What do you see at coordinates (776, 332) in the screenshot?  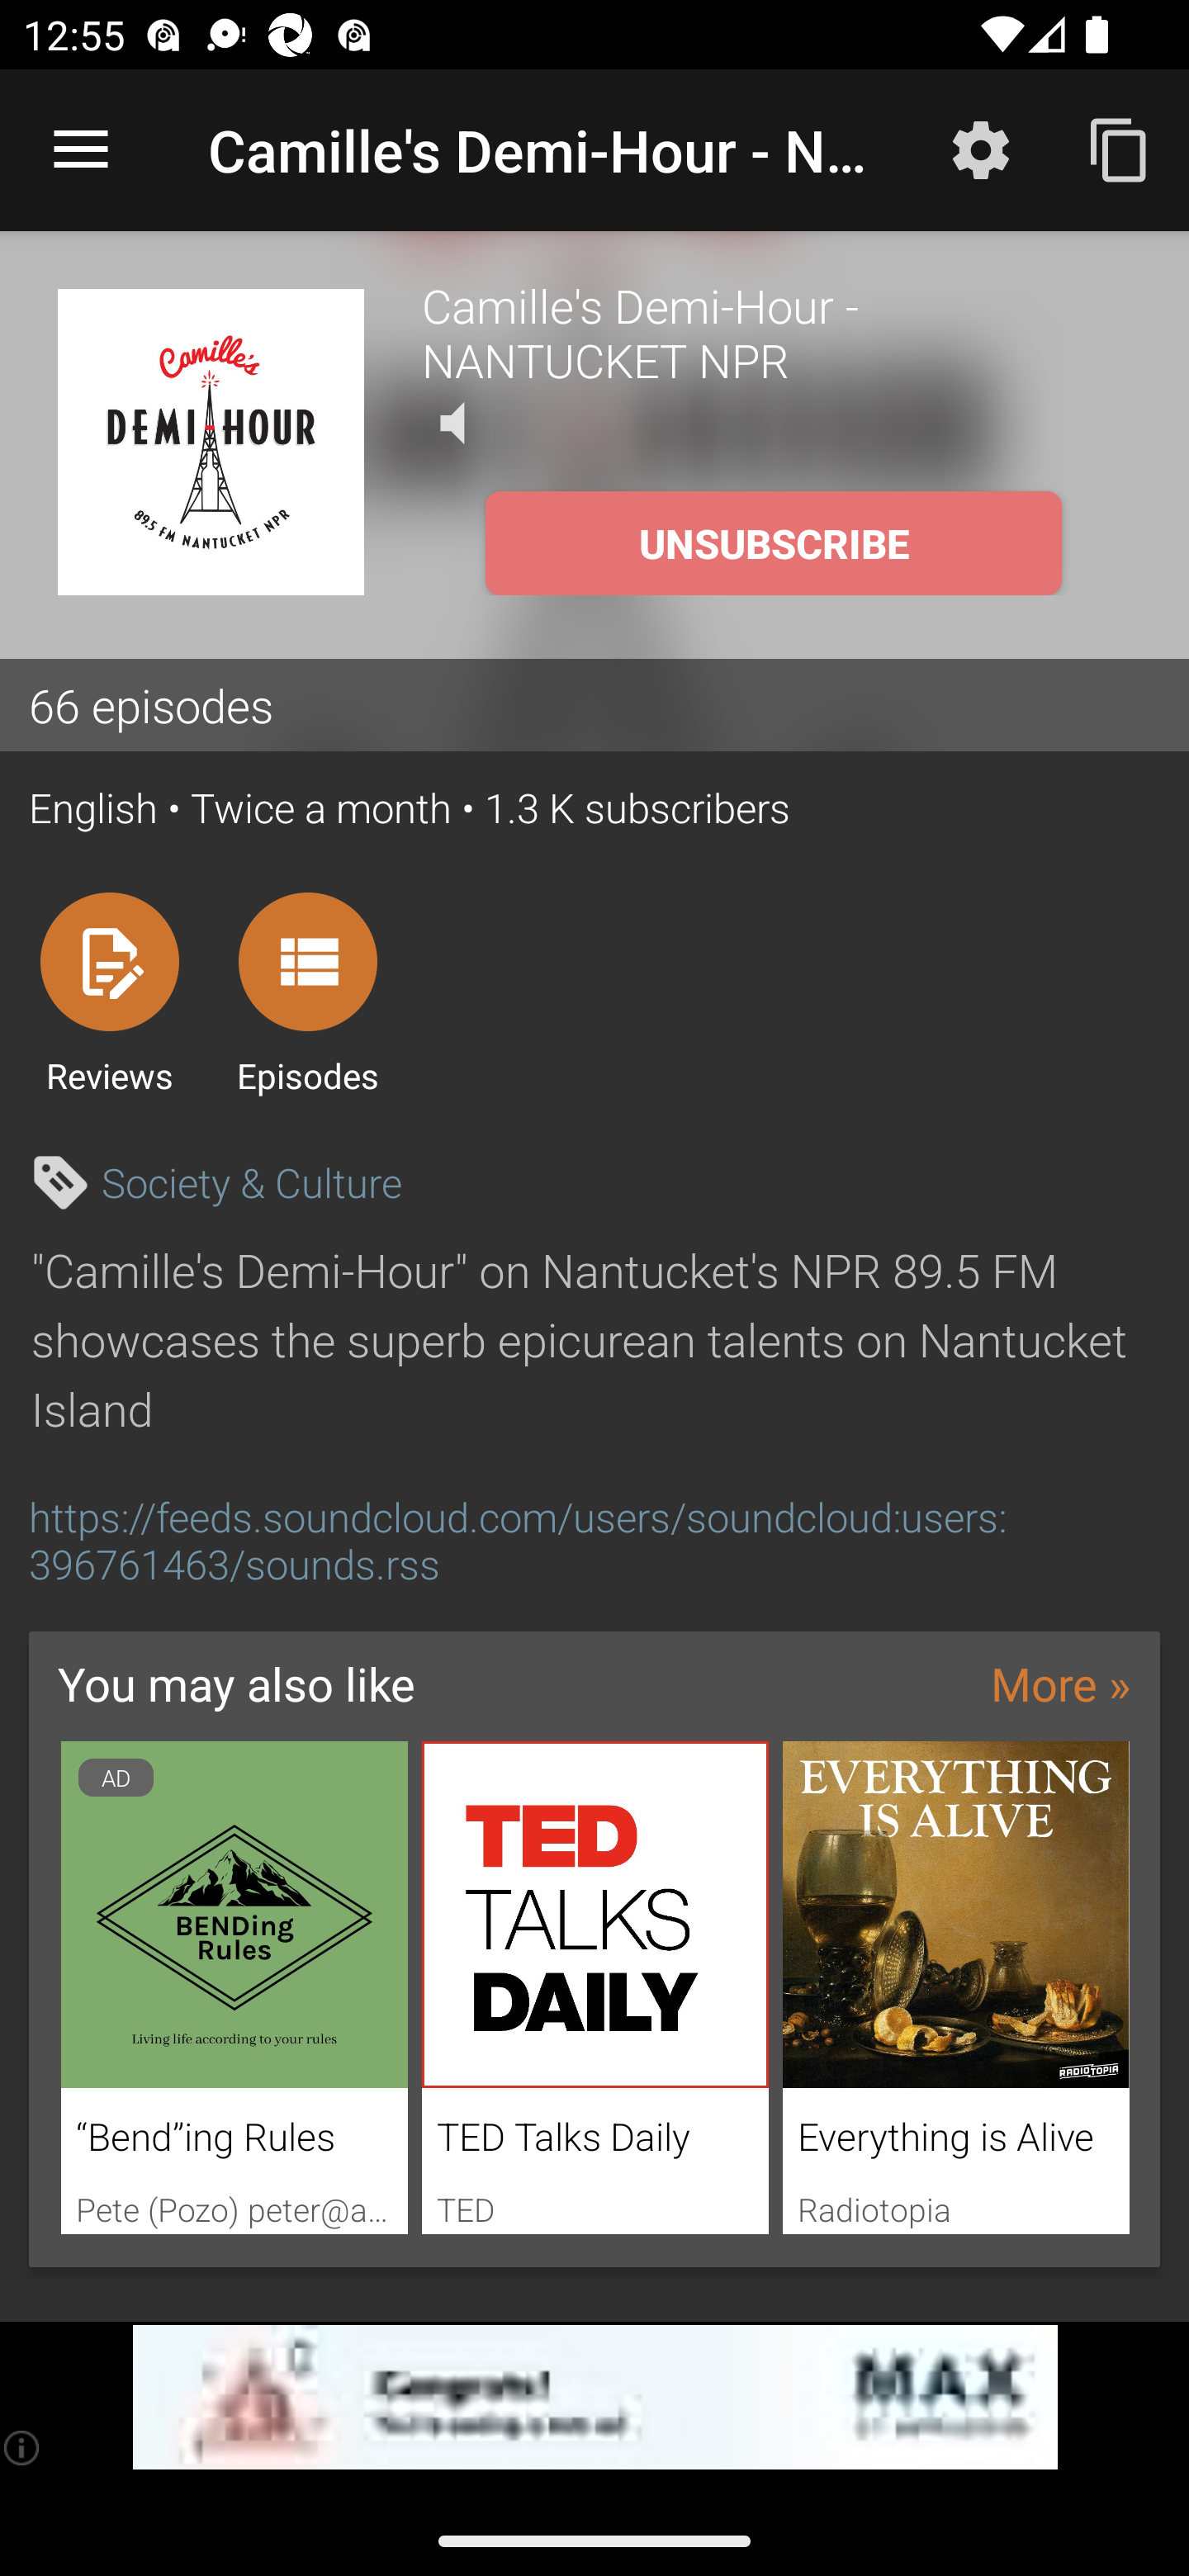 I see `Camille's Demi-Hour - NANTUCKET NPR` at bounding box center [776, 332].